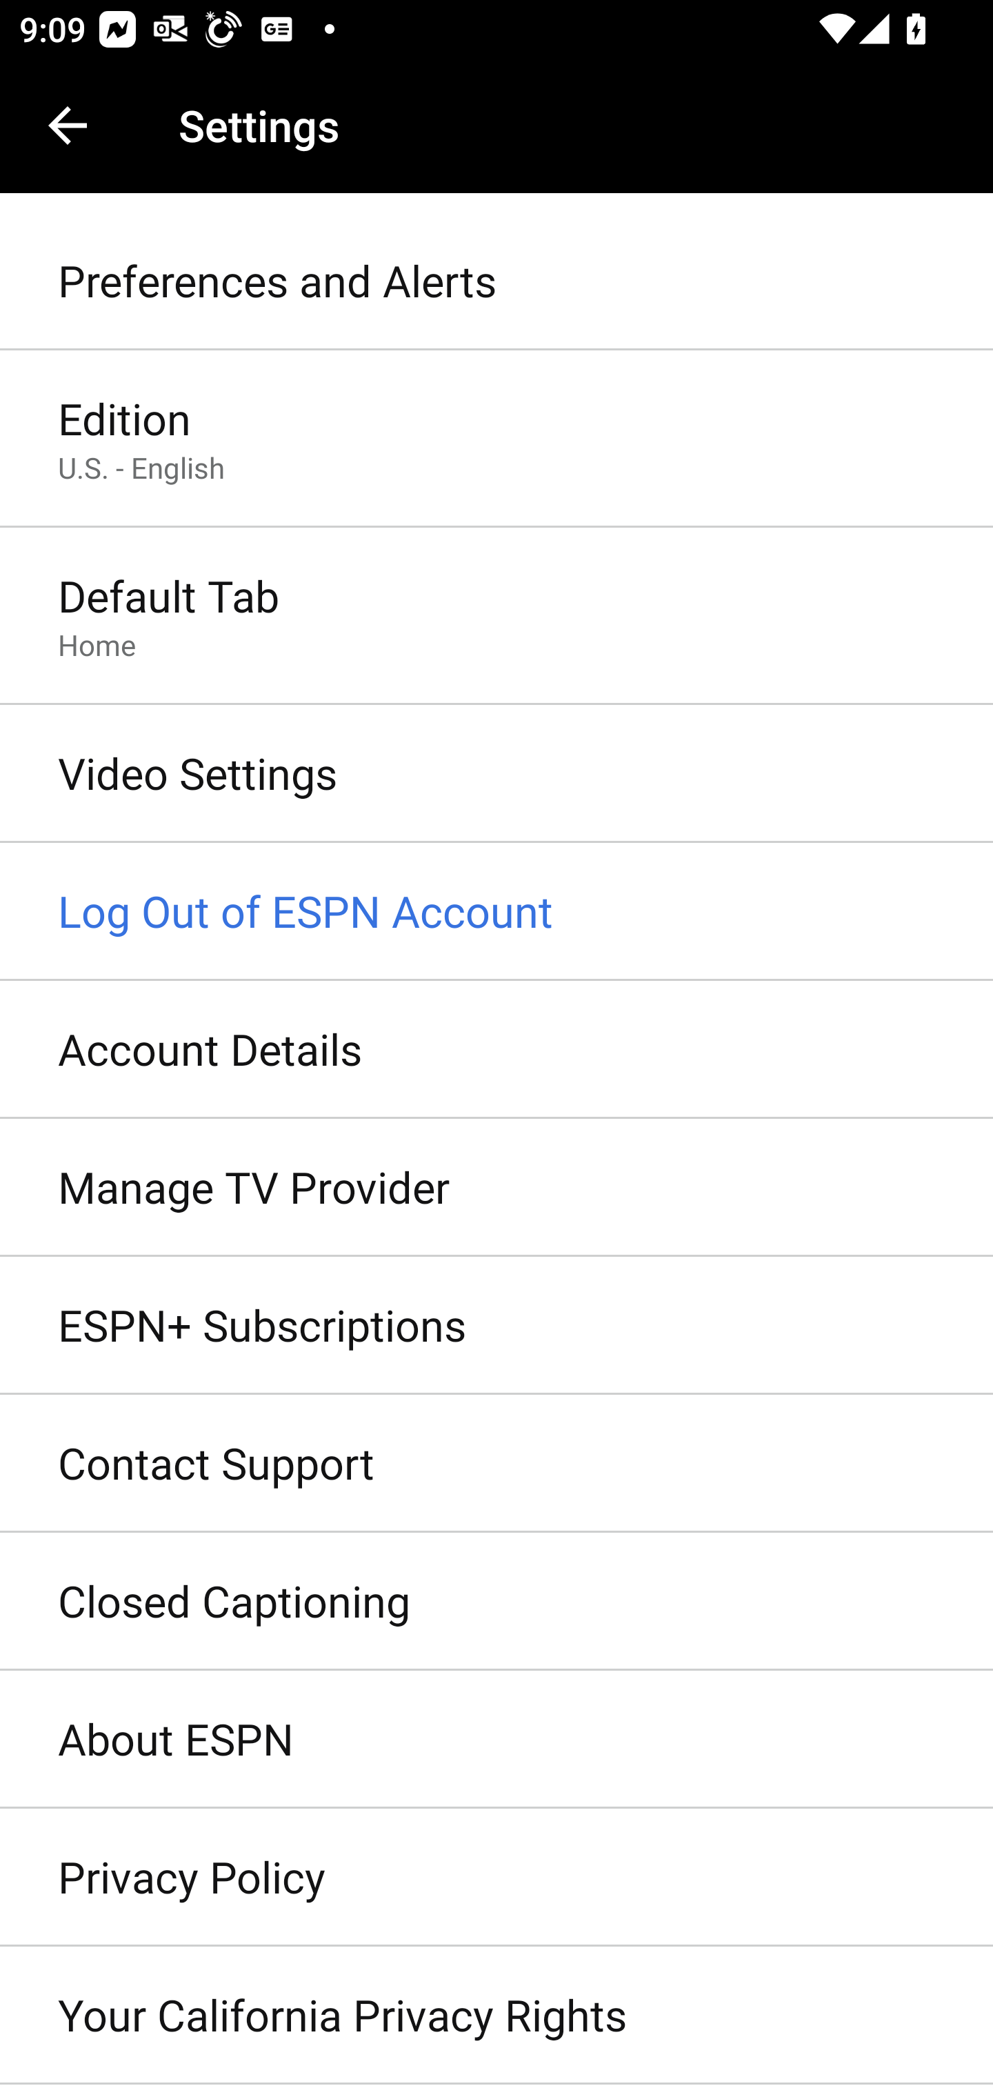 This screenshot has height=2097, width=993. Describe the element at coordinates (496, 1189) in the screenshot. I see `Manage TV Provider` at that location.